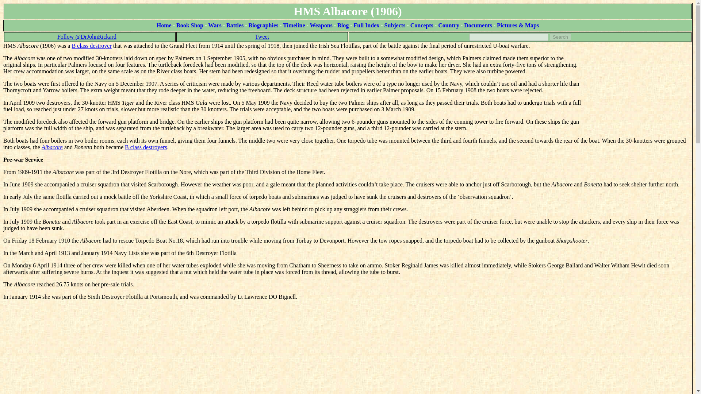 The width and height of the screenshot is (701, 394). What do you see at coordinates (164, 25) in the screenshot?
I see `Return to Home Page` at bounding box center [164, 25].